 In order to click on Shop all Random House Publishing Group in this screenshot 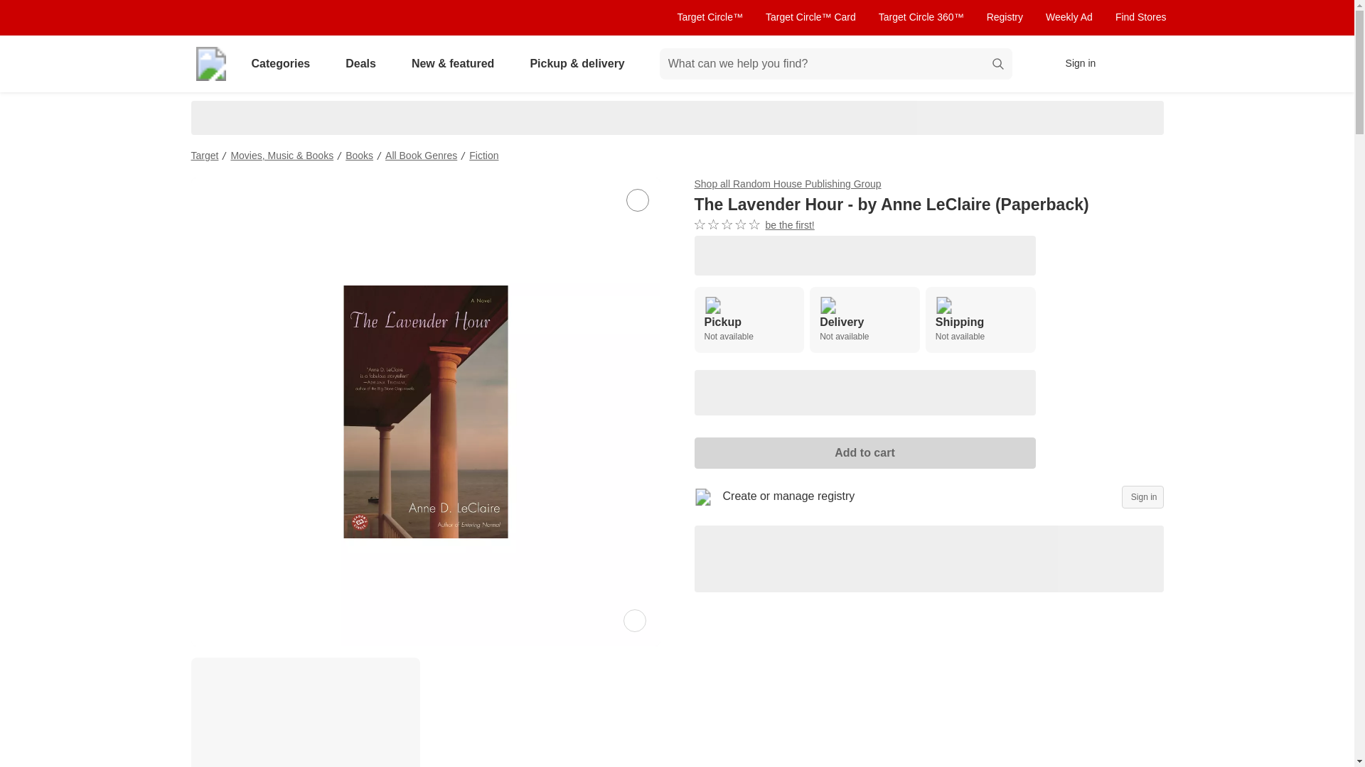, I will do `click(786, 183)`.